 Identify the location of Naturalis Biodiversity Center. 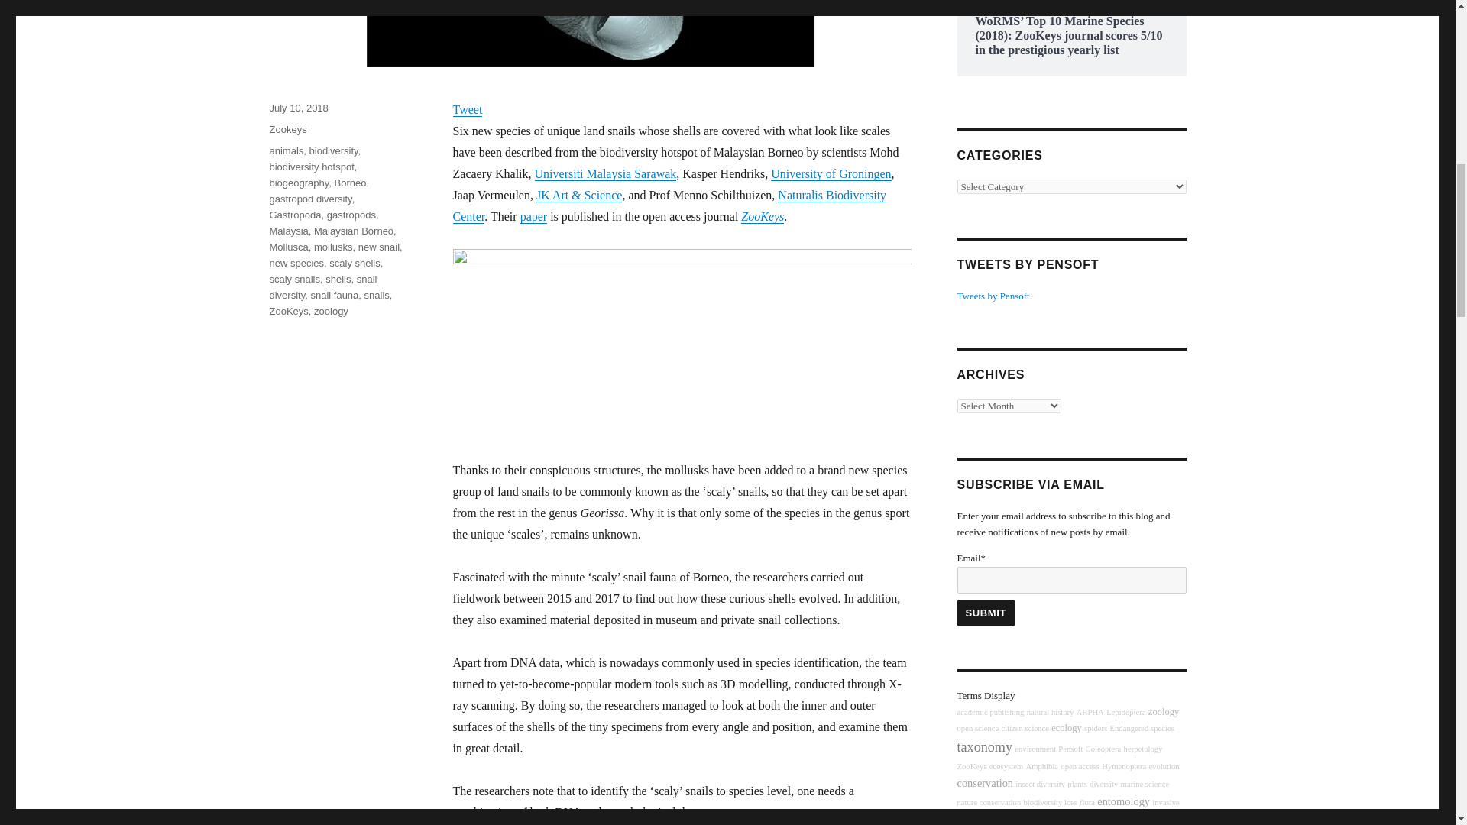
(669, 205).